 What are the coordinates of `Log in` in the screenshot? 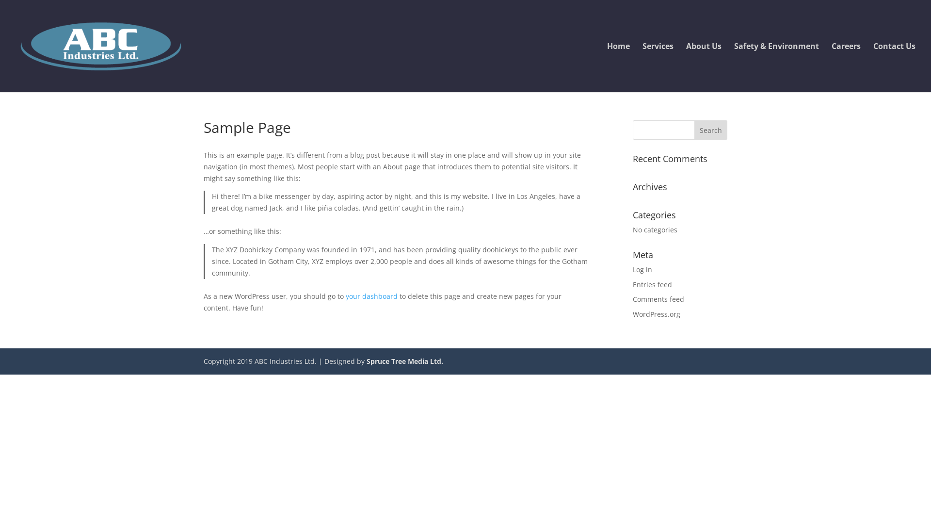 It's located at (642, 270).